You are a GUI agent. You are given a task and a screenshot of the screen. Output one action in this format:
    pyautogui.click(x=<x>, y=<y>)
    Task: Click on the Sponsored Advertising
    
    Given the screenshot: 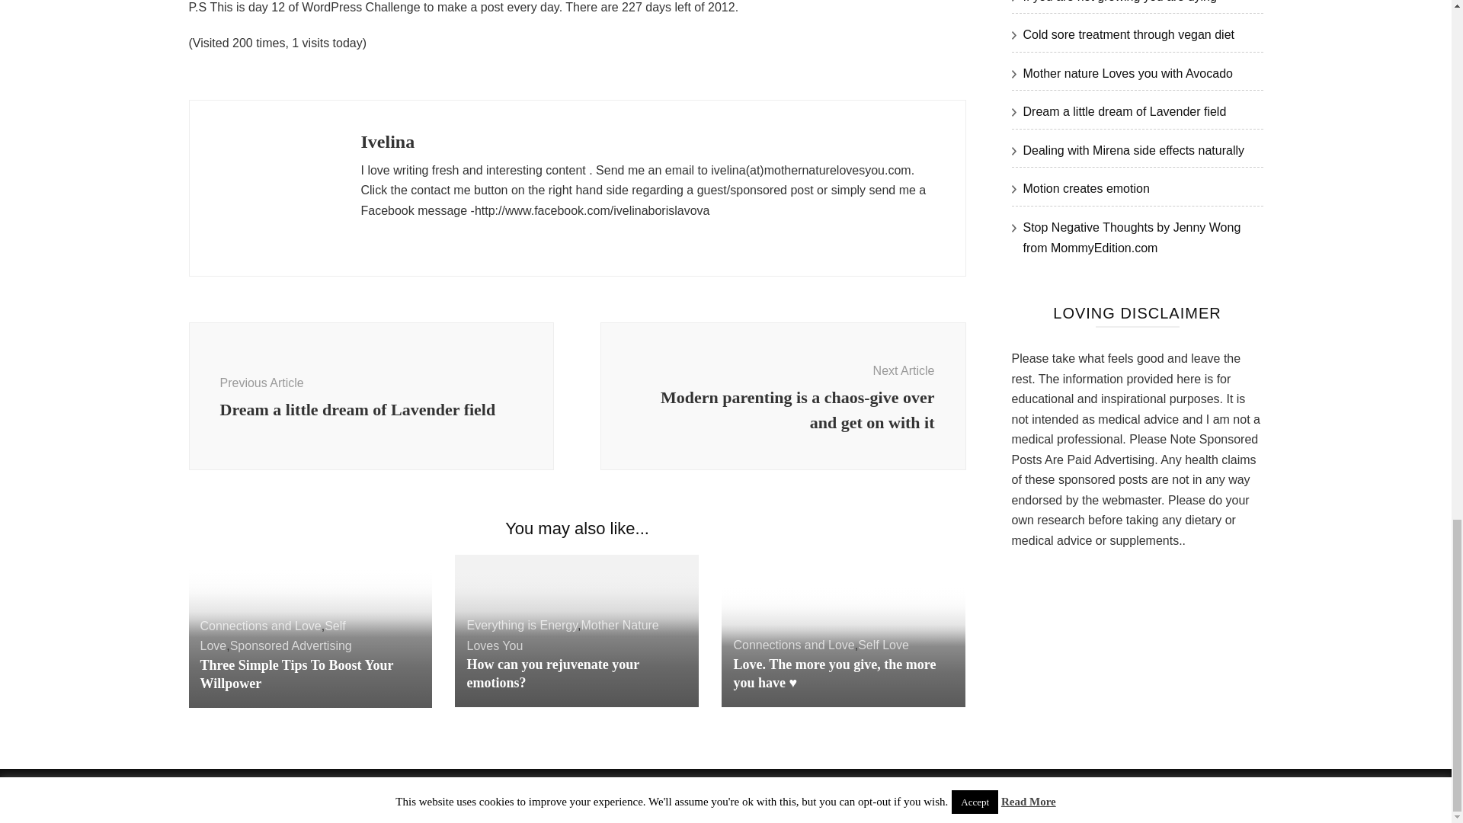 What is the action you would take?
    pyautogui.click(x=882, y=645)
    